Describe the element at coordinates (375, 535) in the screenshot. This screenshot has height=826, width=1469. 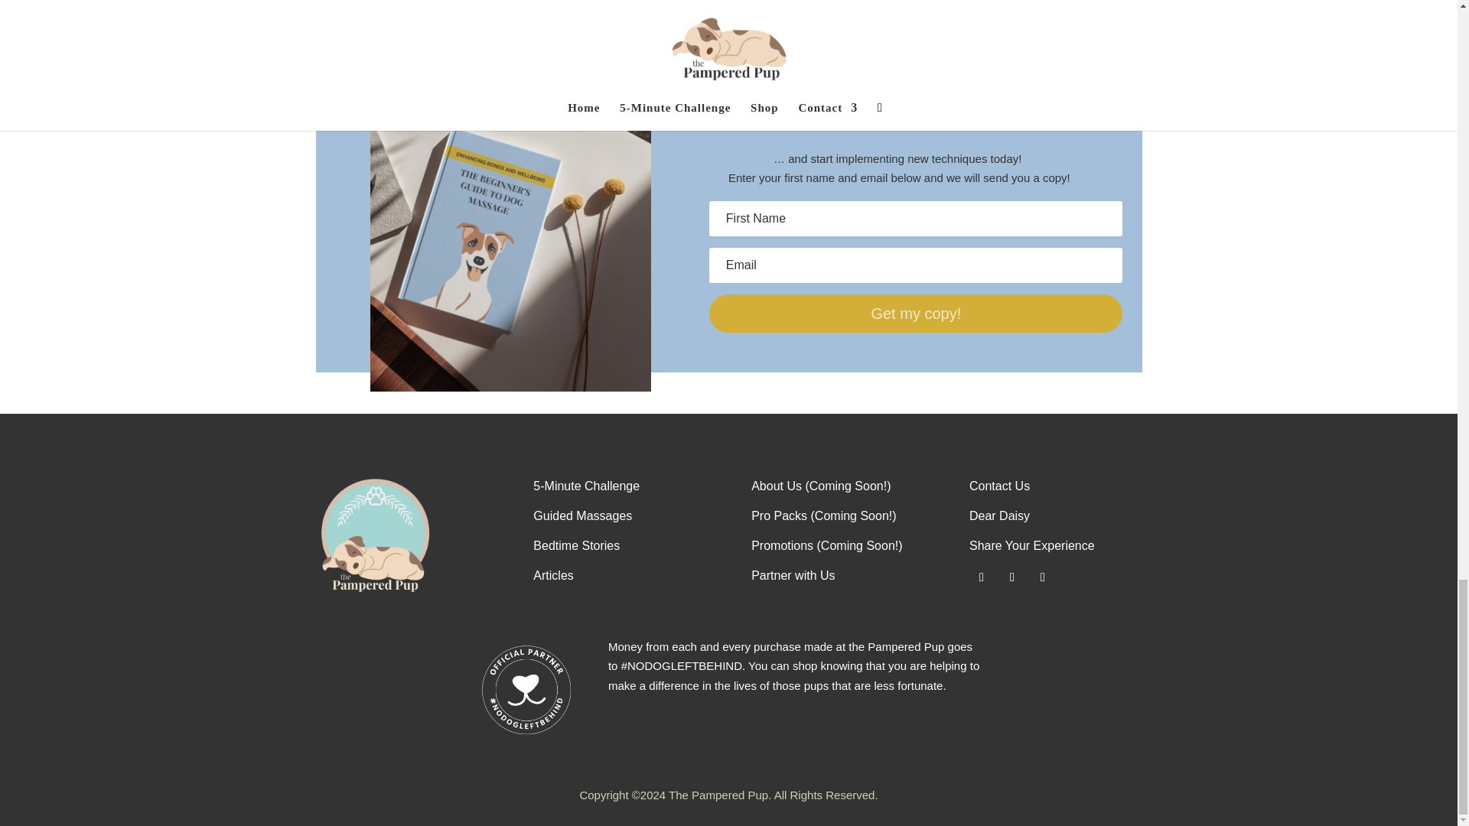
I see `The-Pampered-Pup-Logo-3` at that location.